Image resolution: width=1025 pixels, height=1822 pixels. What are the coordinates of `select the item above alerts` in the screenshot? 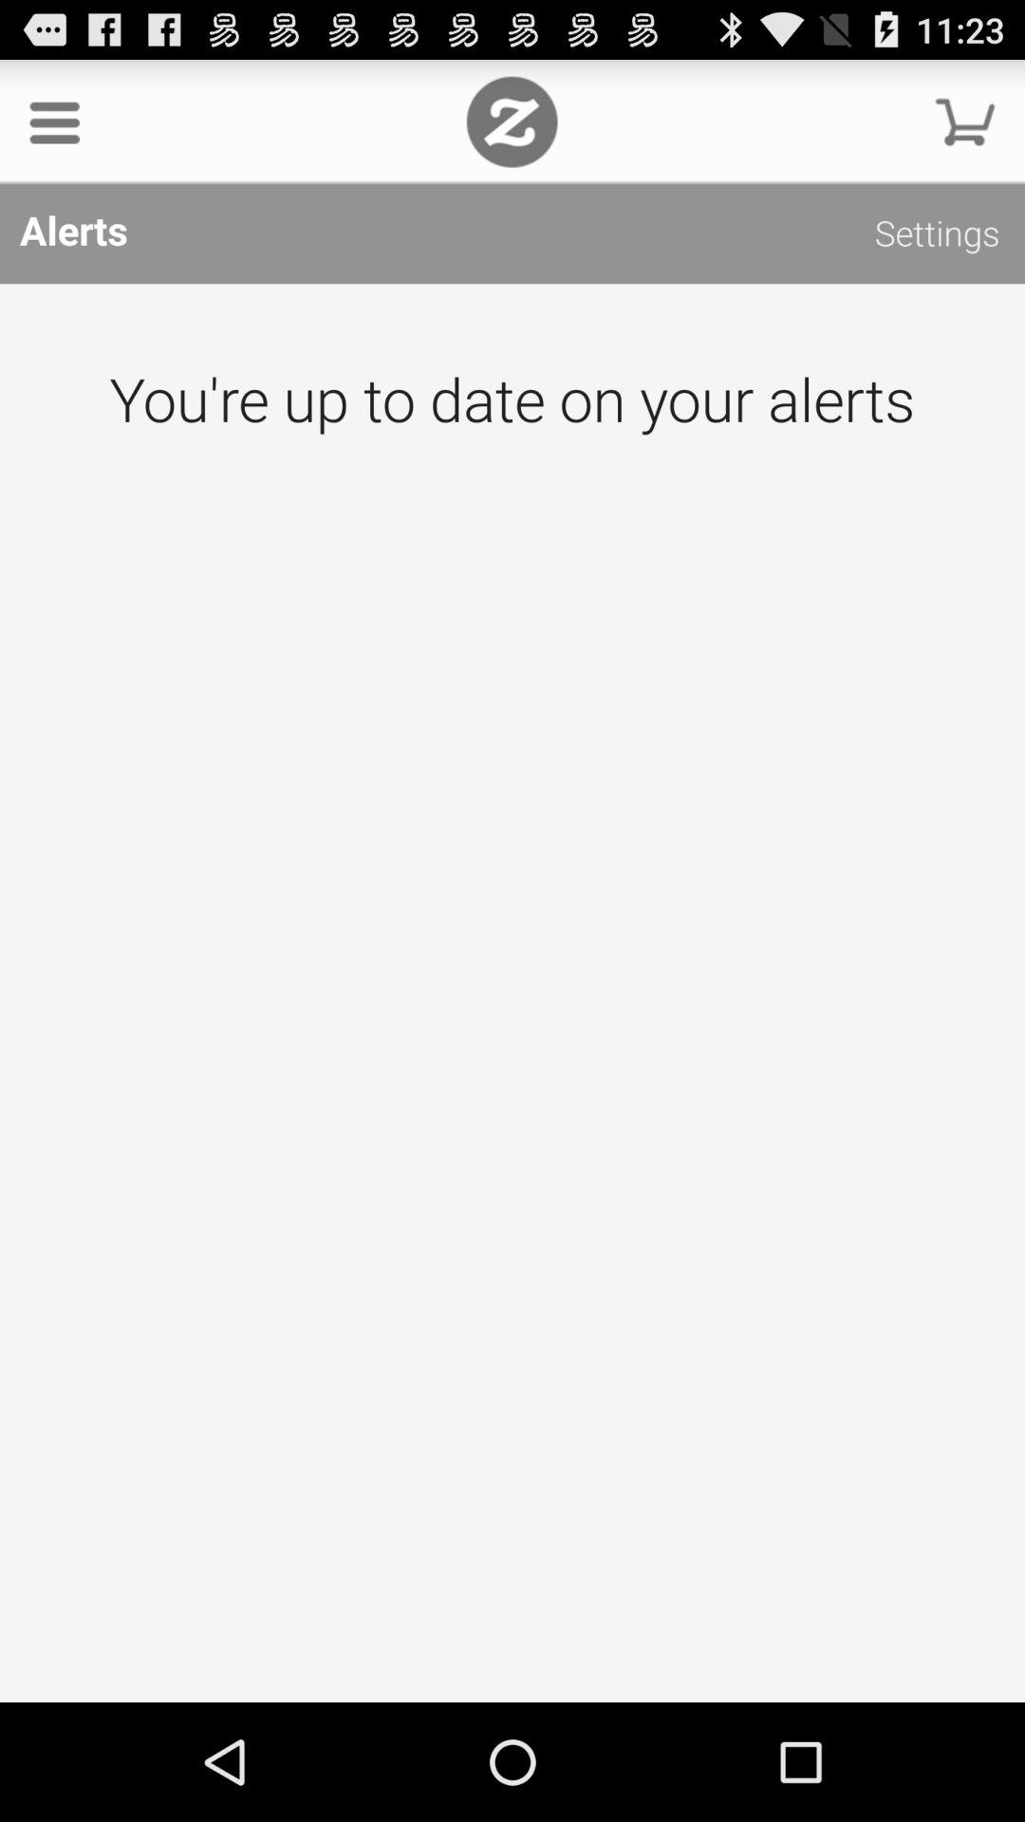 It's located at (964, 121).